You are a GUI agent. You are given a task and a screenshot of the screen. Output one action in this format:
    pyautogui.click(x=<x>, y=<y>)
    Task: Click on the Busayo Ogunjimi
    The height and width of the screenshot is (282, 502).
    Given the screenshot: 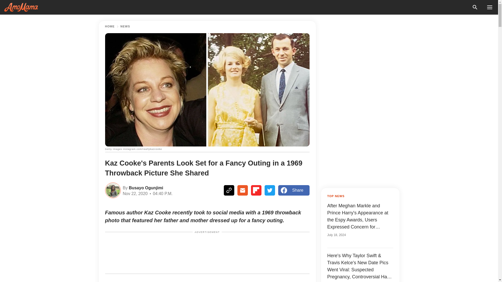 What is the action you would take?
    pyautogui.click(x=145, y=187)
    